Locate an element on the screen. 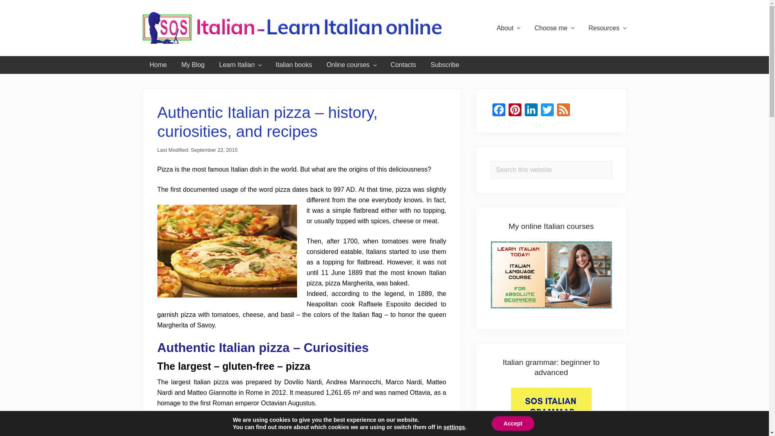 The height and width of the screenshot is (436, 775). Resources is located at coordinates (607, 28).